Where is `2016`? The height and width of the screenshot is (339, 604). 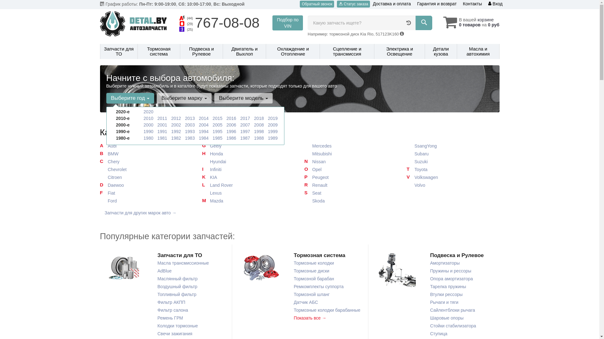 2016 is located at coordinates (232, 118).